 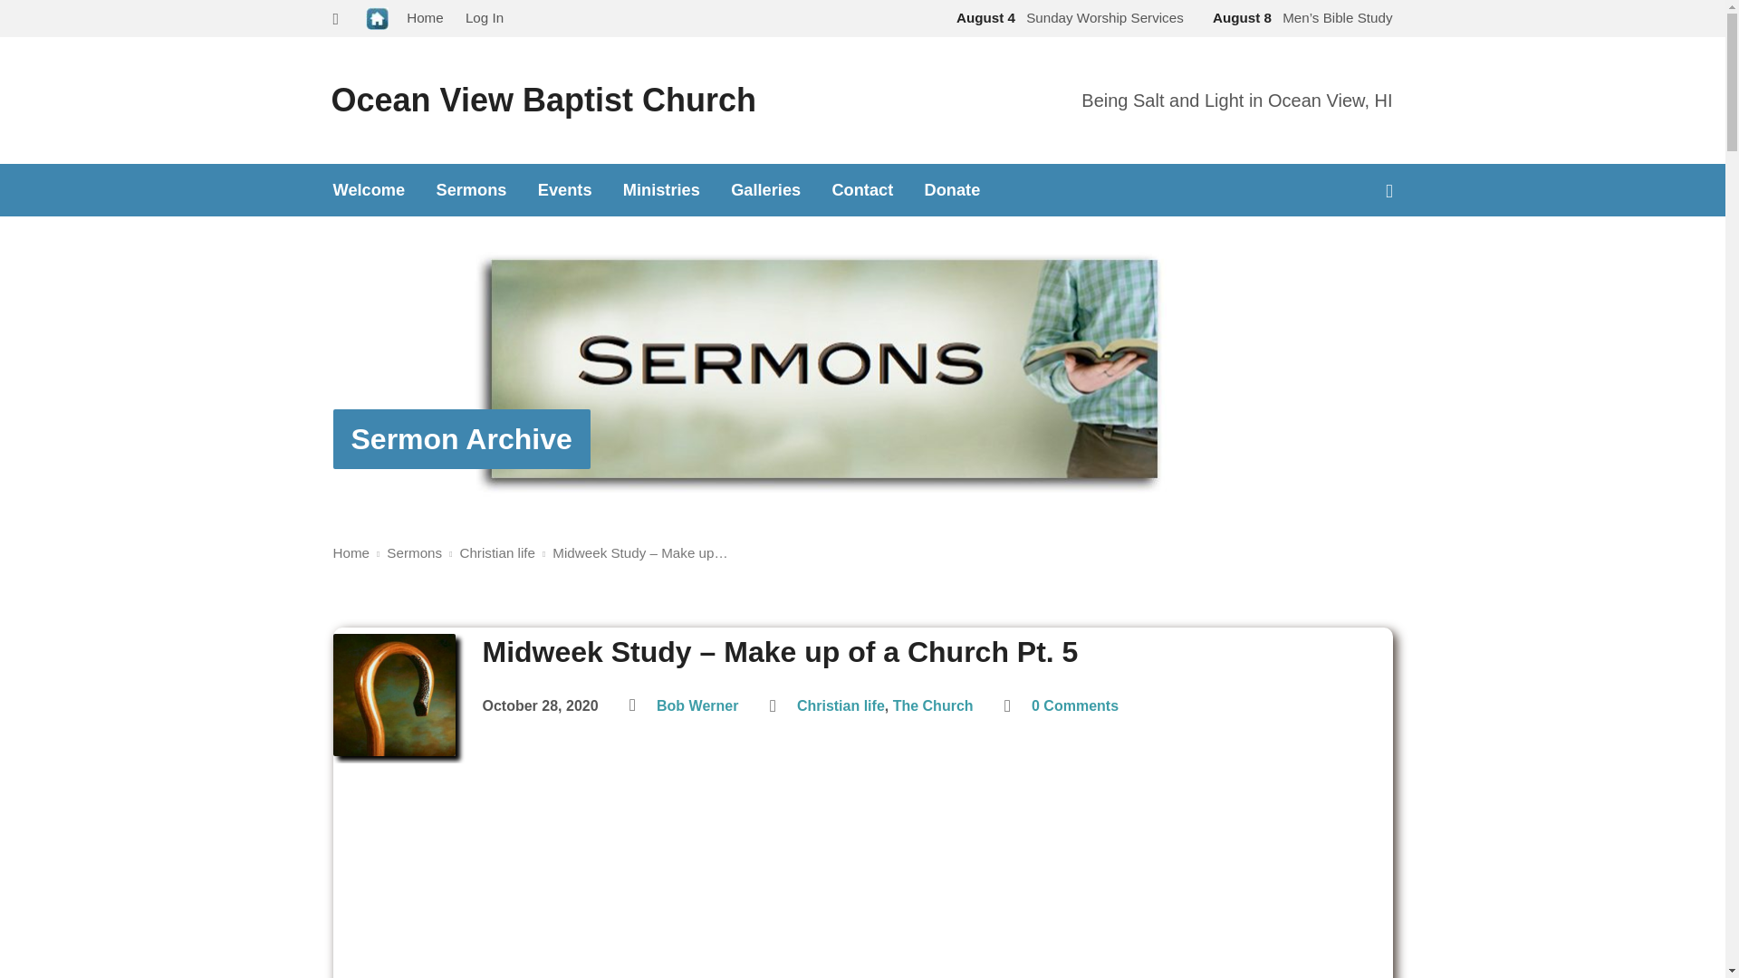 I want to click on August 4 Sunday Worship Services, so click(x=1067, y=17).